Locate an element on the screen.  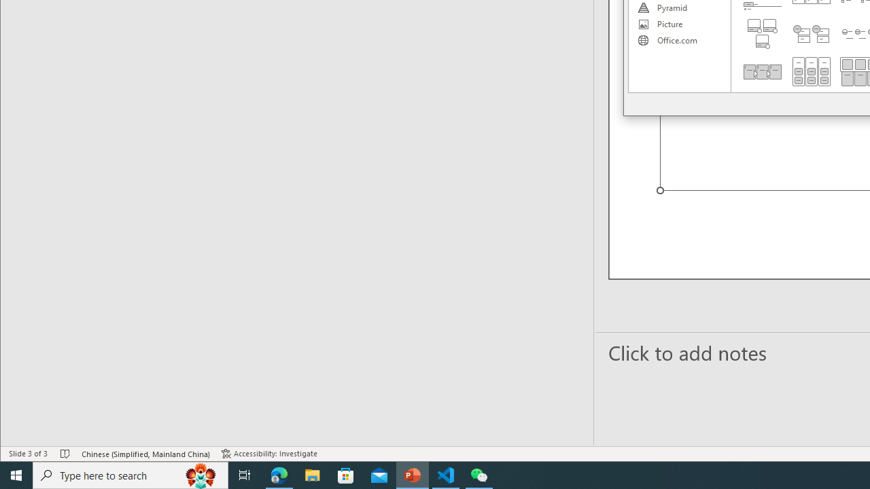
WeChat - 1 running window is located at coordinates (478, 475).